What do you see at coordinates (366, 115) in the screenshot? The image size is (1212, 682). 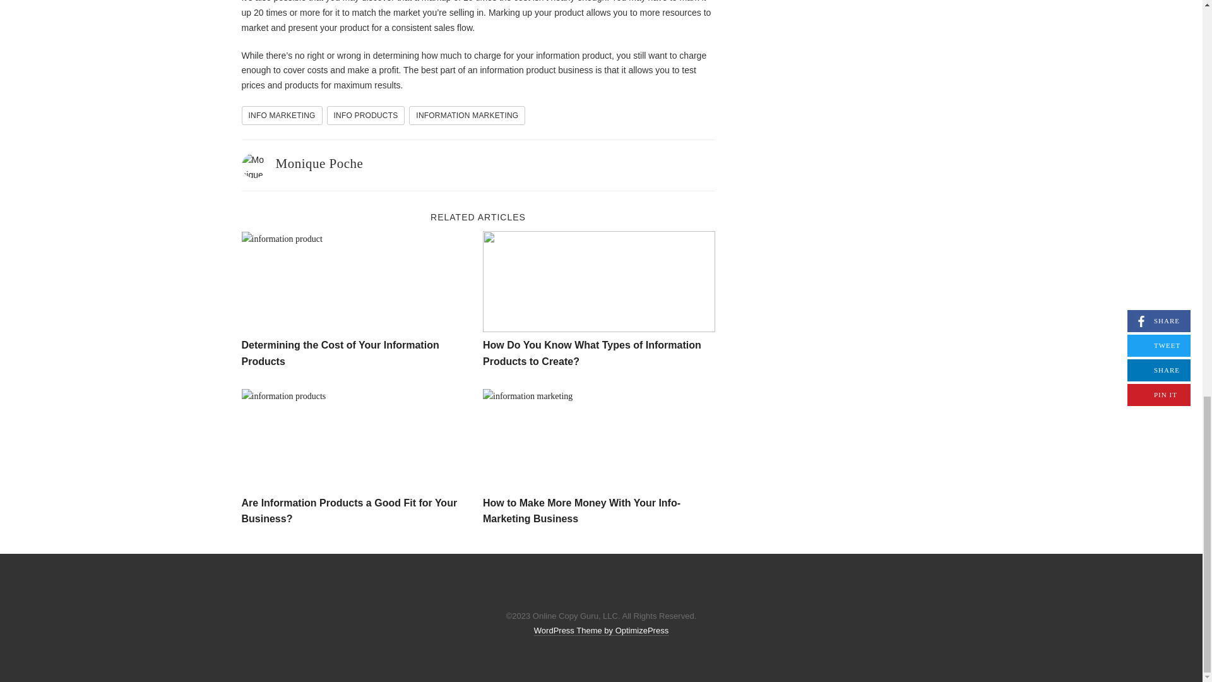 I see `INFO PRODUCTS` at bounding box center [366, 115].